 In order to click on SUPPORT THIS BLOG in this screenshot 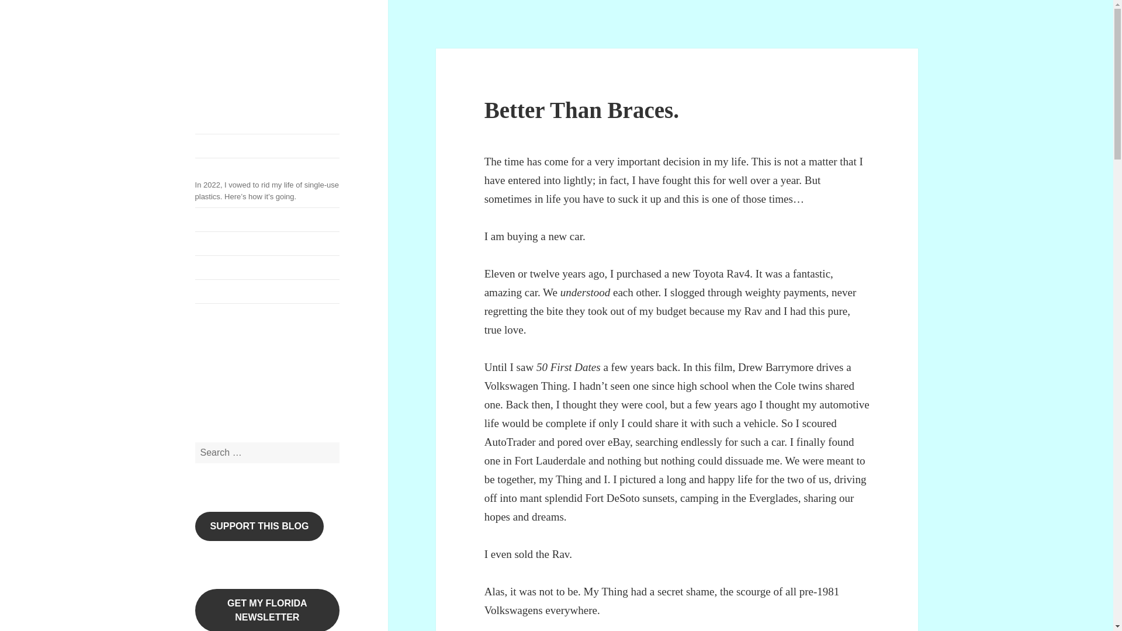, I will do `click(259, 526)`.